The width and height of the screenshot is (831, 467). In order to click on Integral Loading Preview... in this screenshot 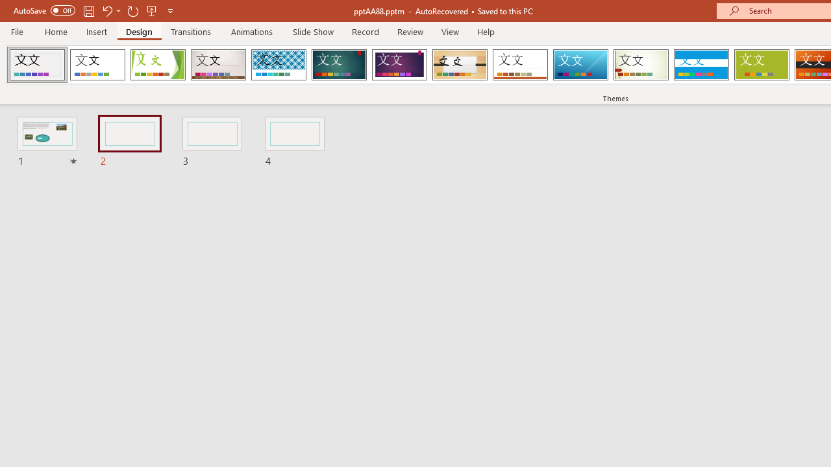, I will do `click(279, 65)`.